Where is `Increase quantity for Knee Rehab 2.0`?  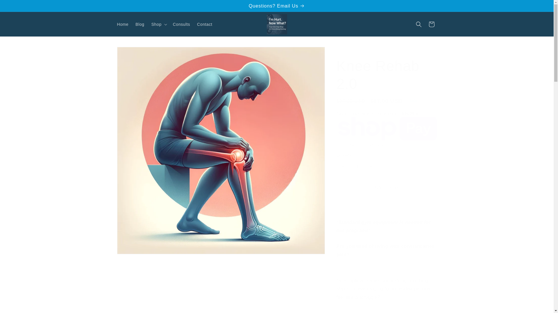 Increase quantity for Knee Rehab 2.0 is located at coordinates (371, 167).